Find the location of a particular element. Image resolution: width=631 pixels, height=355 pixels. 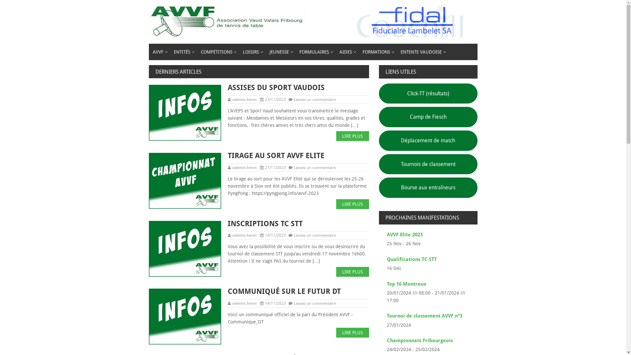

21/11/2023 is located at coordinates (275, 168).